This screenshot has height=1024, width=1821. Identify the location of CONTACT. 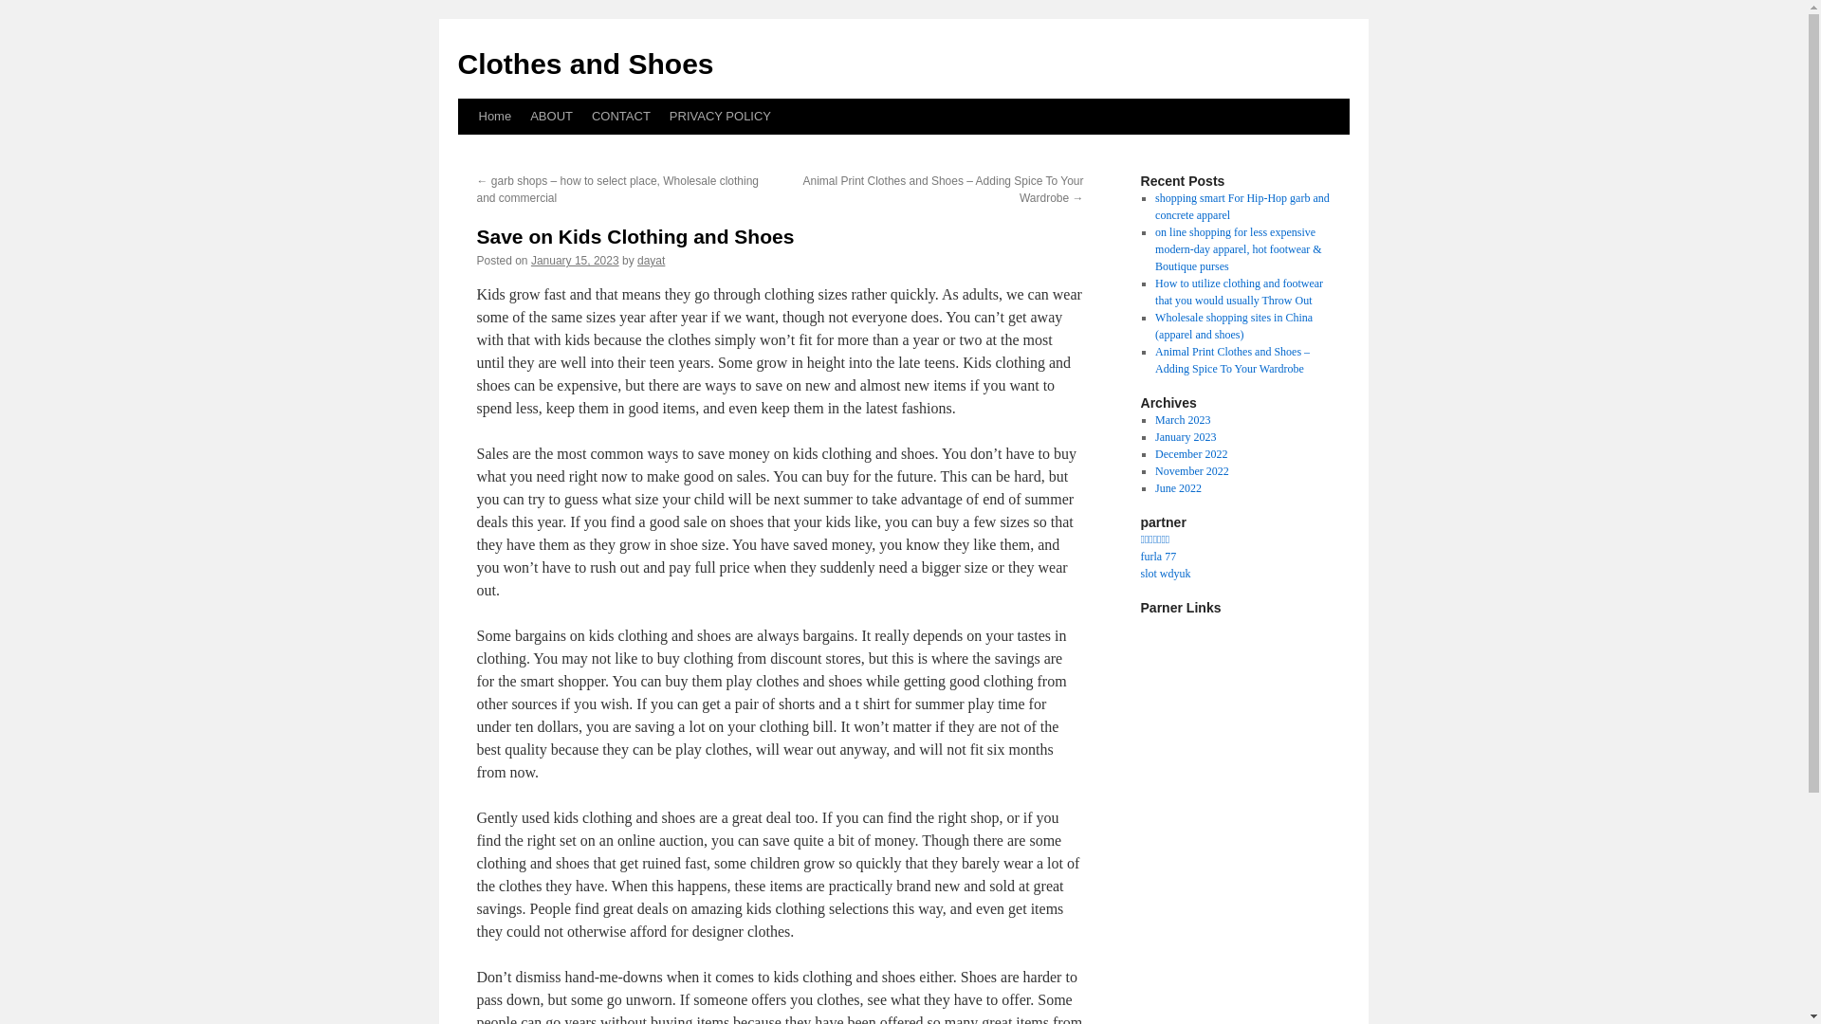
(620, 116).